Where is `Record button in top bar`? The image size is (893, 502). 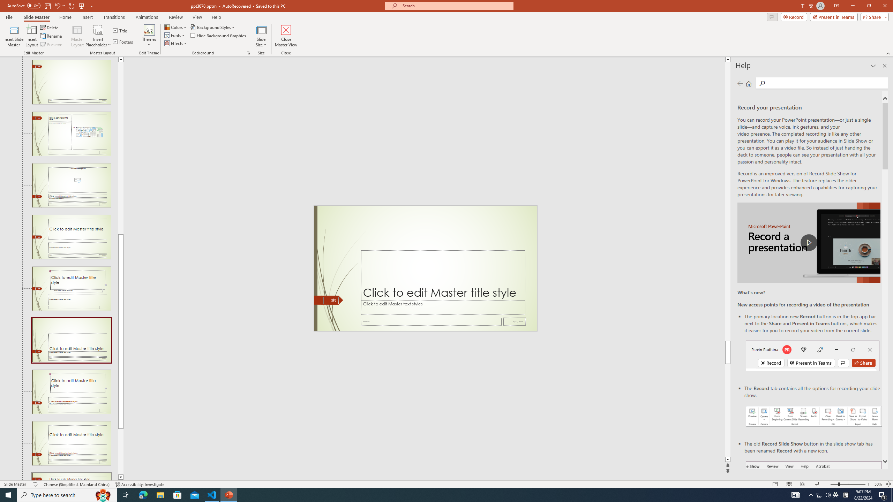
Record button in top bar is located at coordinates (812, 356).